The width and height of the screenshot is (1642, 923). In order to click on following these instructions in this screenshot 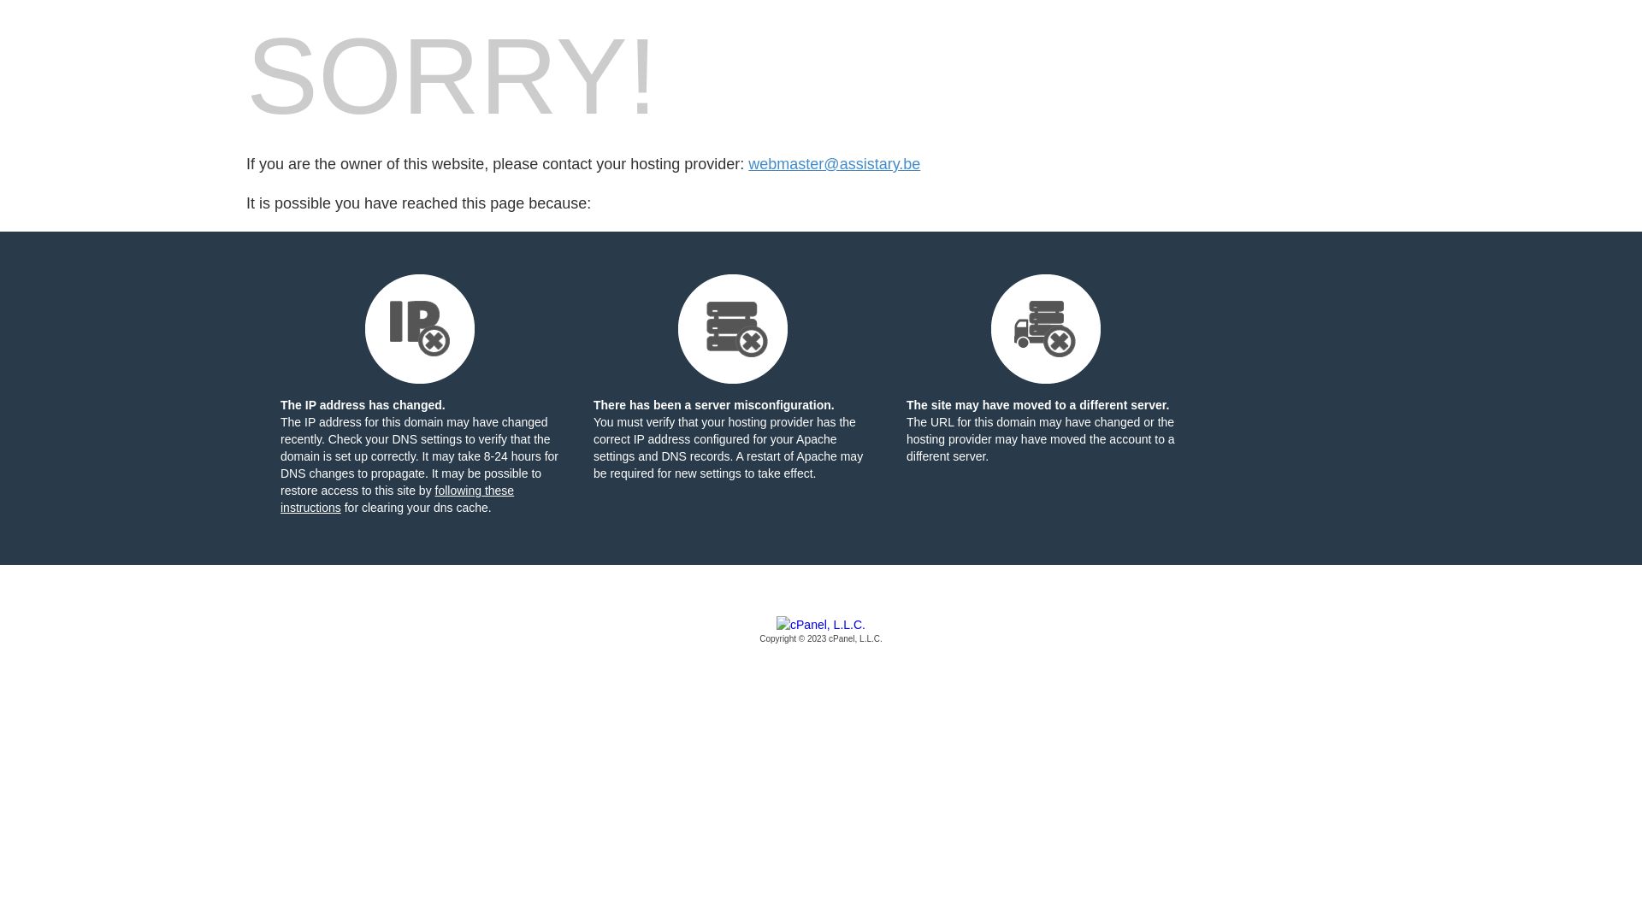, I will do `click(397, 499)`.